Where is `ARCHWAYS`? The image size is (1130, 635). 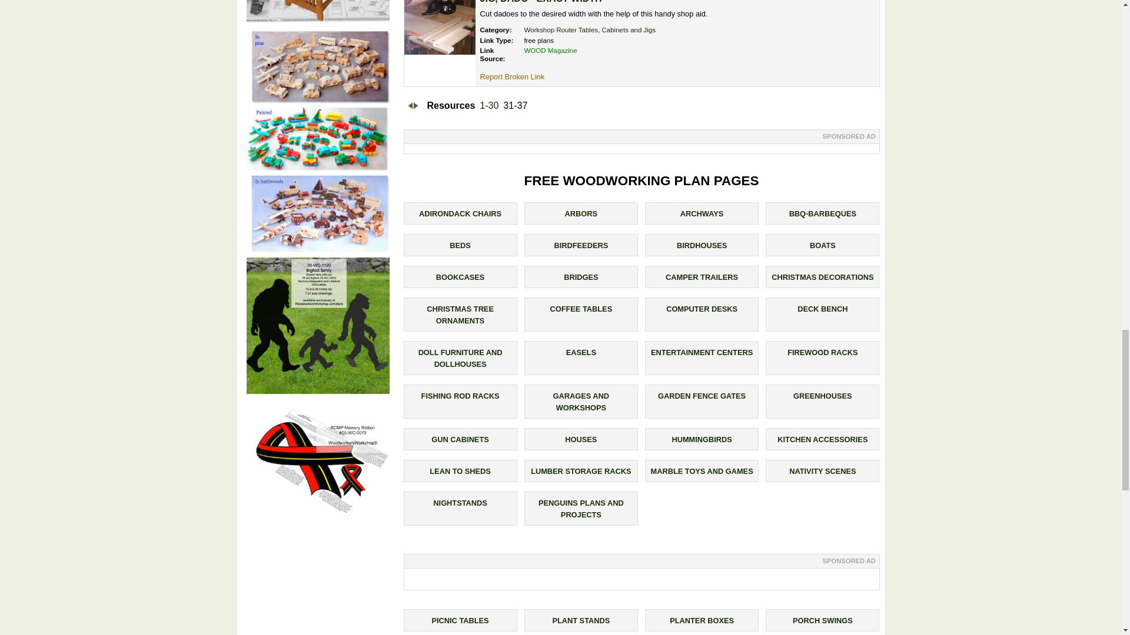
ARCHWAYS is located at coordinates (702, 214).